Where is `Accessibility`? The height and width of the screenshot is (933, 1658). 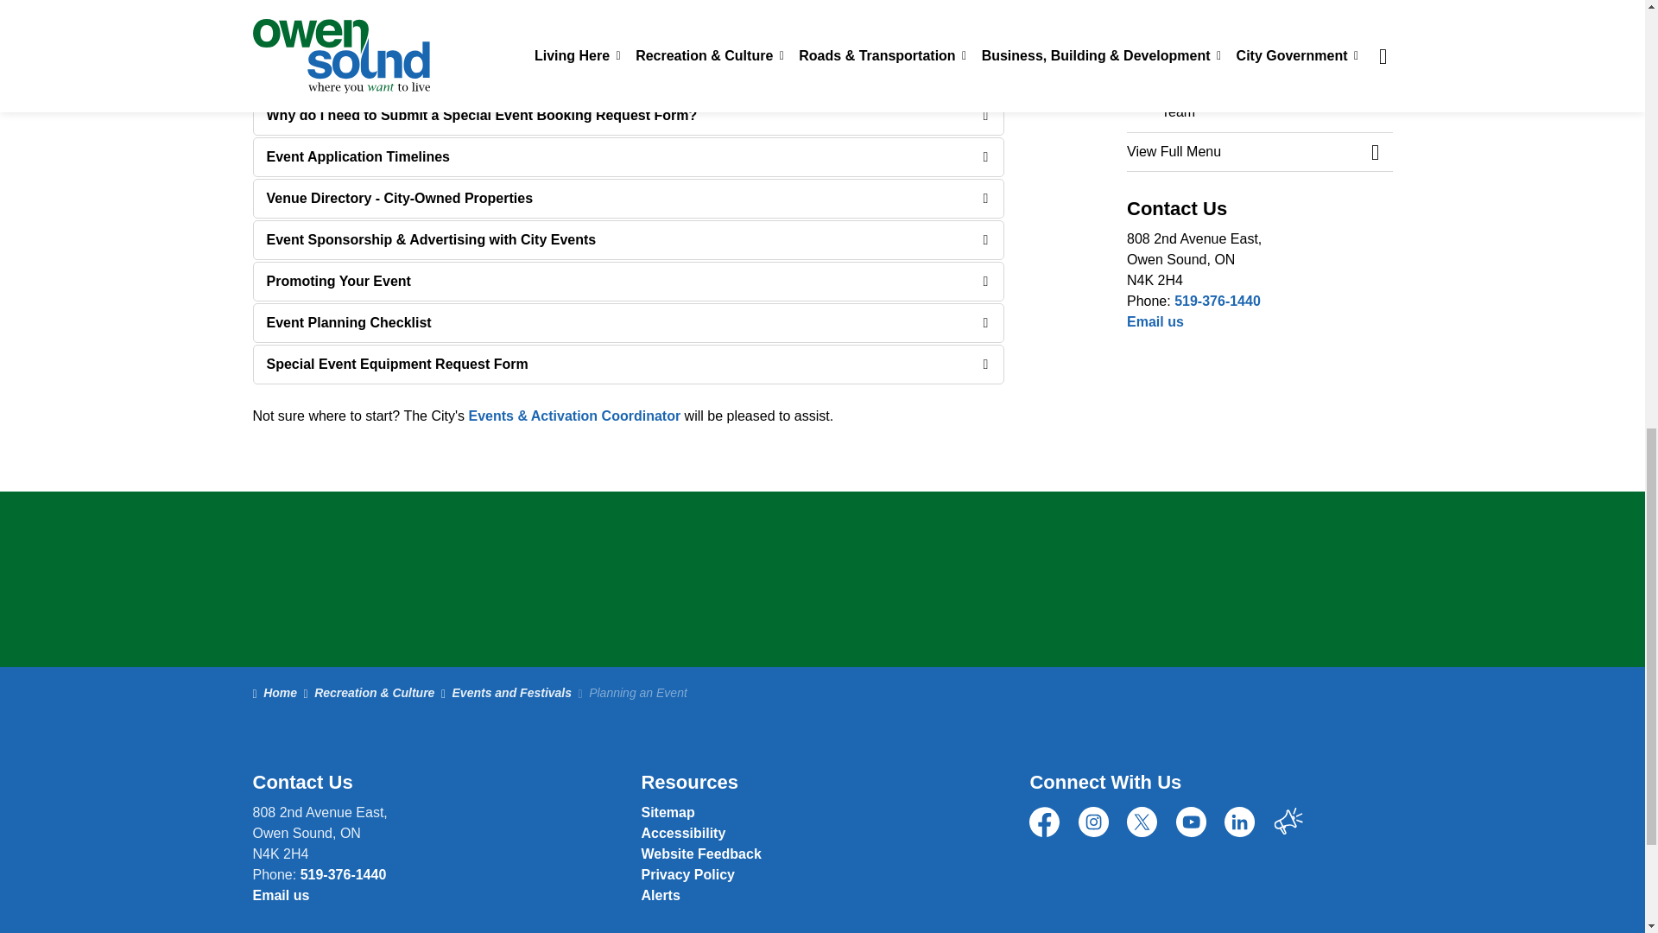
Accessibility is located at coordinates (682, 833).